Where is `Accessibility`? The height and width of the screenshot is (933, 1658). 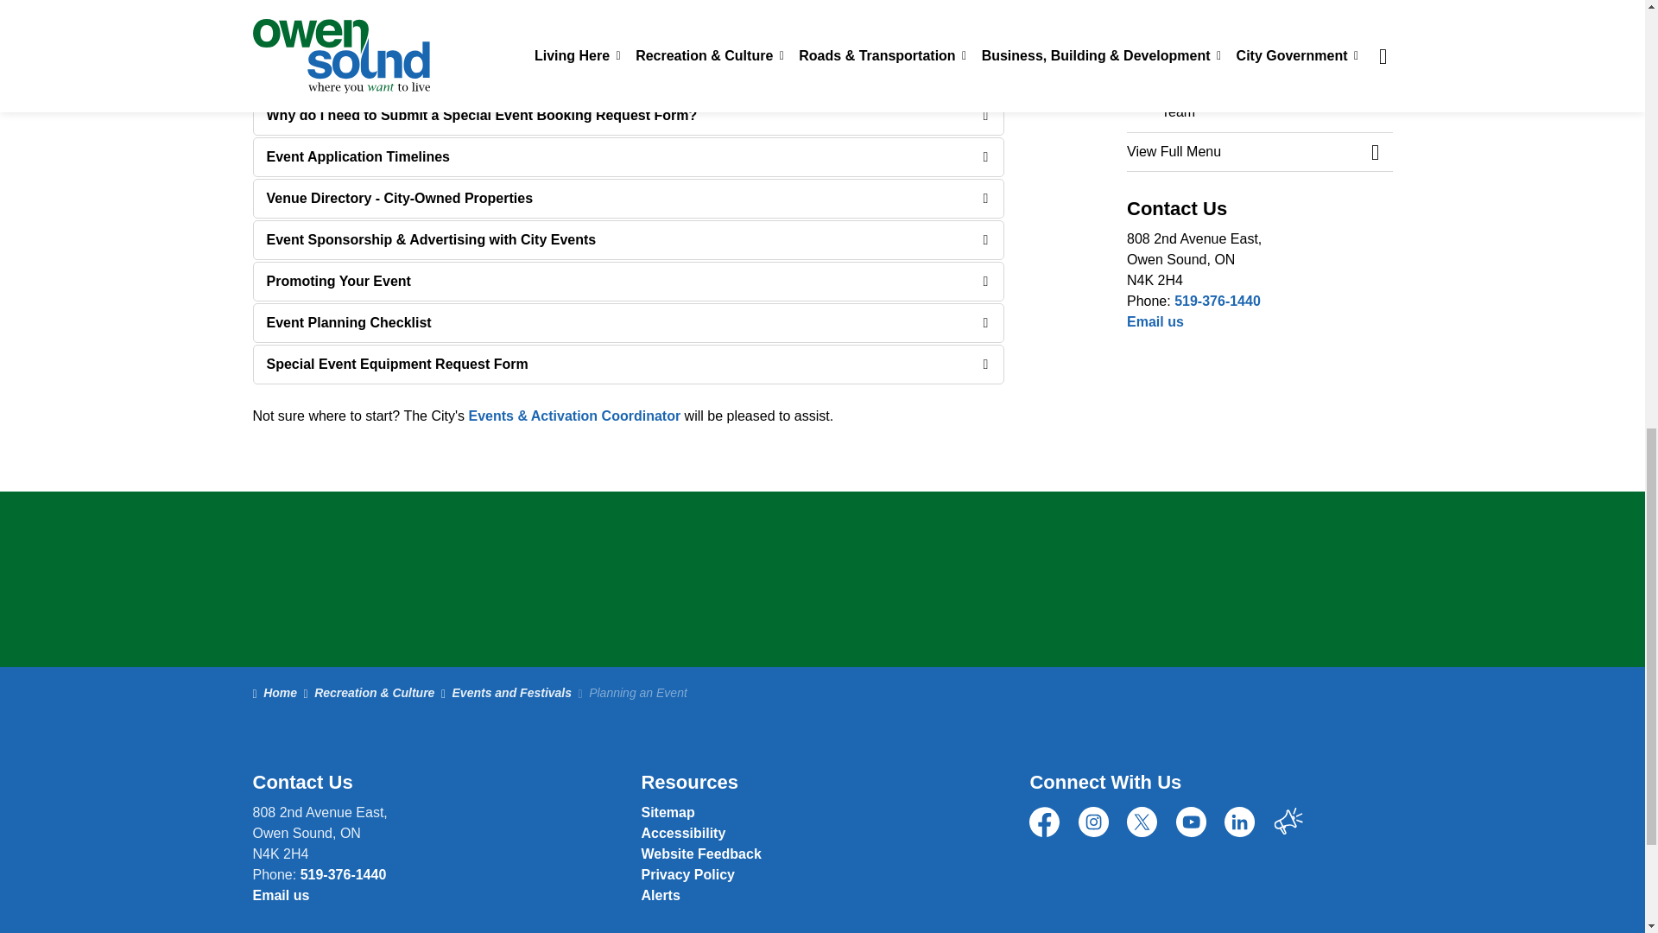
Accessibility is located at coordinates (682, 833).